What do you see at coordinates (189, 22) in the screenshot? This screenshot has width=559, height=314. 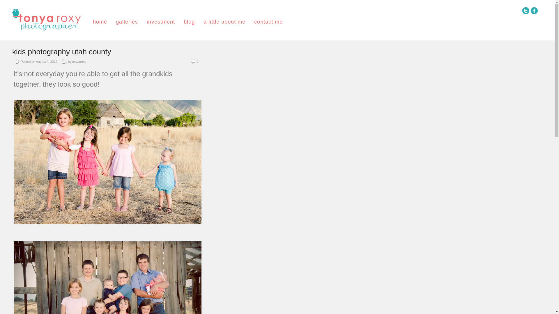 I see `blog` at bounding box center [189, 22].